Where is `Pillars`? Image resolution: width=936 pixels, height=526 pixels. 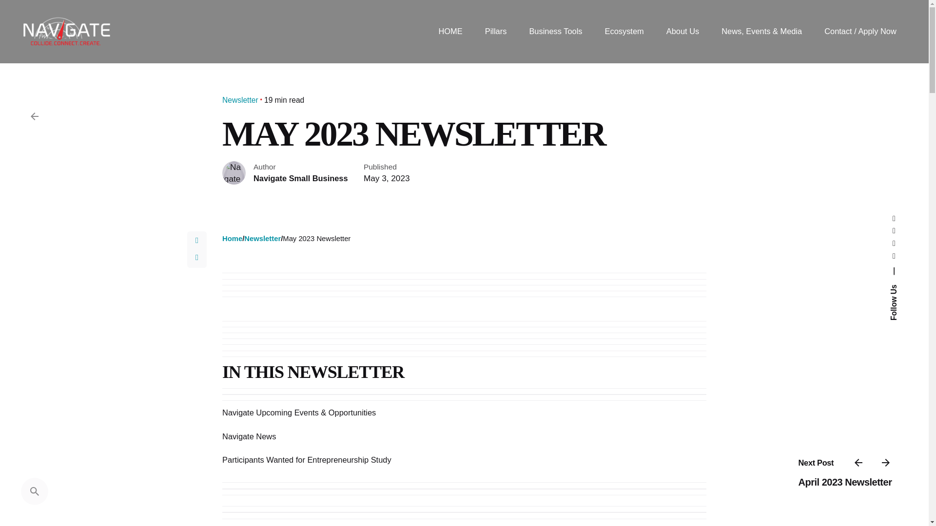 Pillars is located at coordinates (496, 32).